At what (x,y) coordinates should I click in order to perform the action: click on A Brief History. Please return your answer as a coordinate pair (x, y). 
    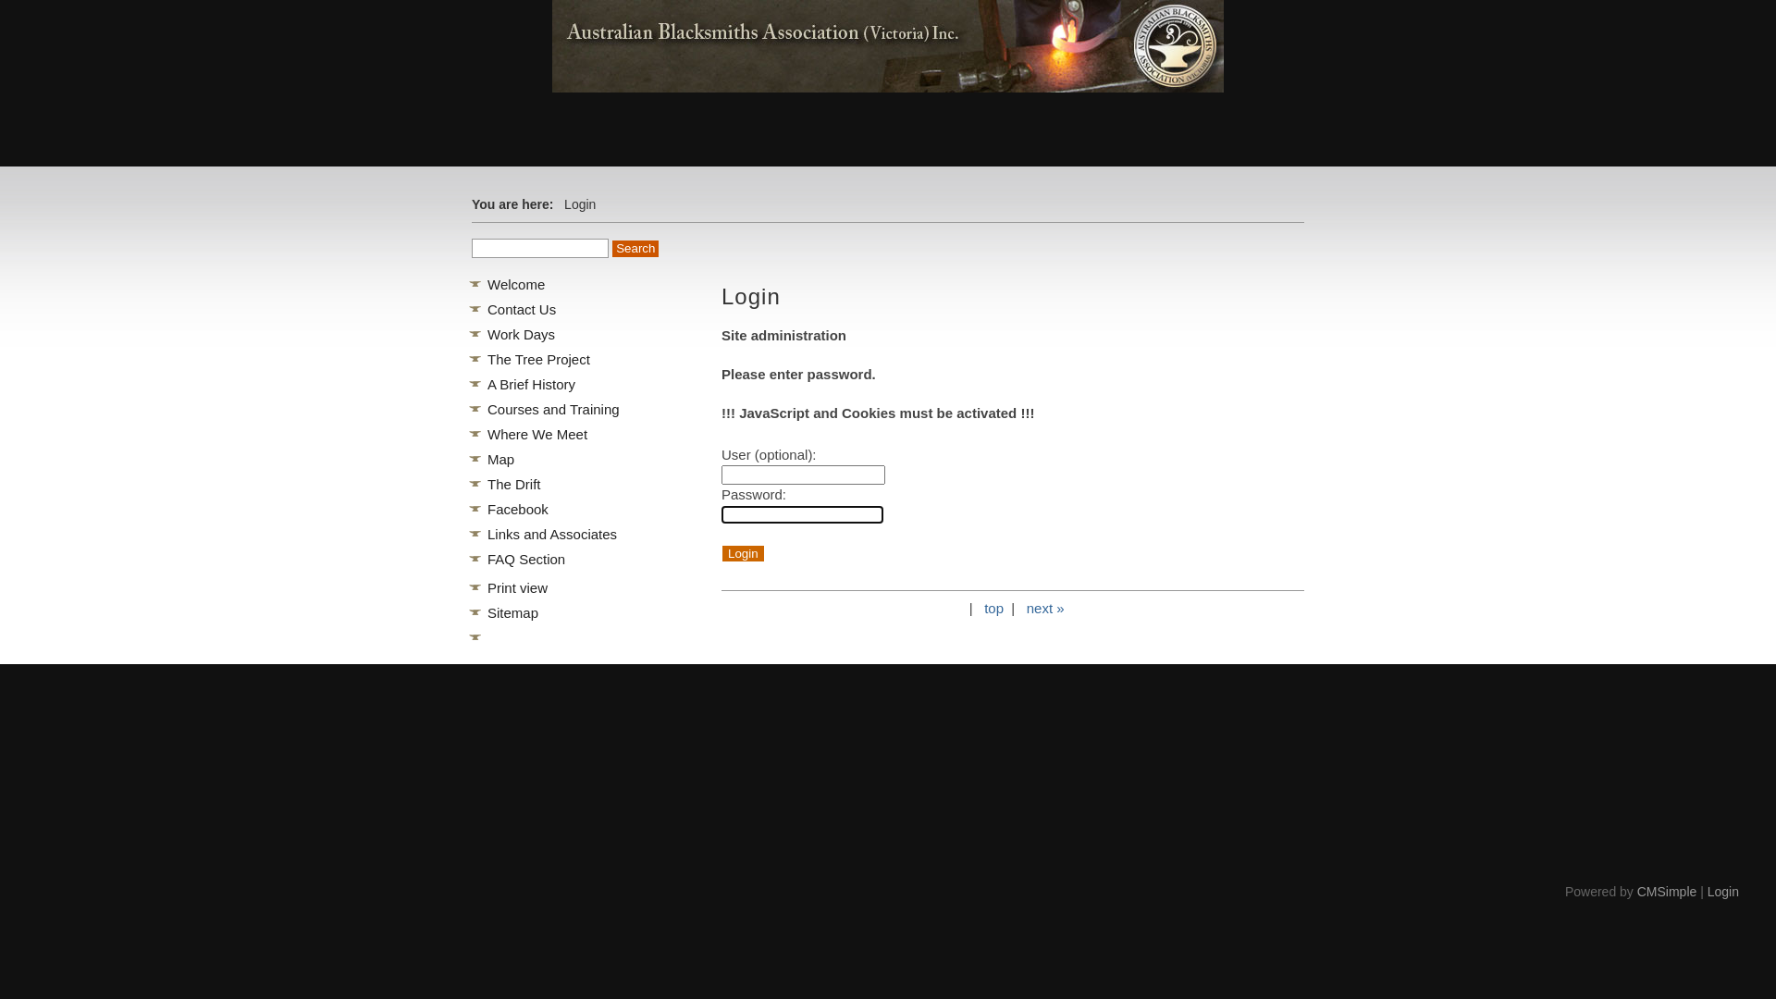
    Looking at the image, I should click on (531, 385).